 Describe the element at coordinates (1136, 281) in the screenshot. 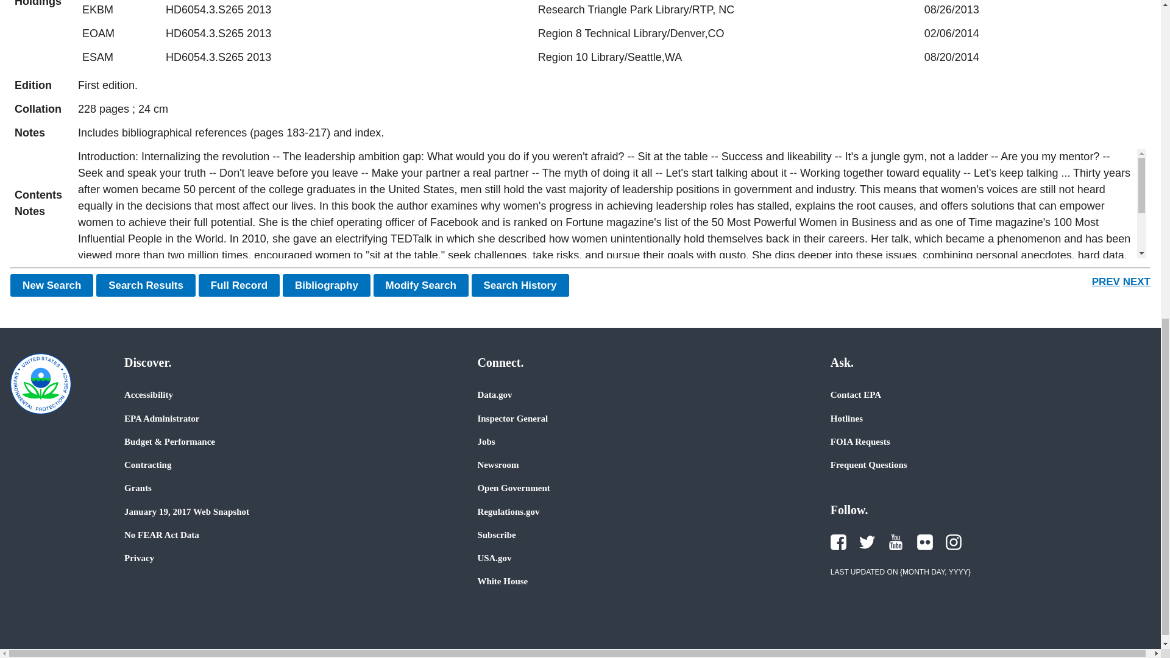

I see `NEXT` at that location.